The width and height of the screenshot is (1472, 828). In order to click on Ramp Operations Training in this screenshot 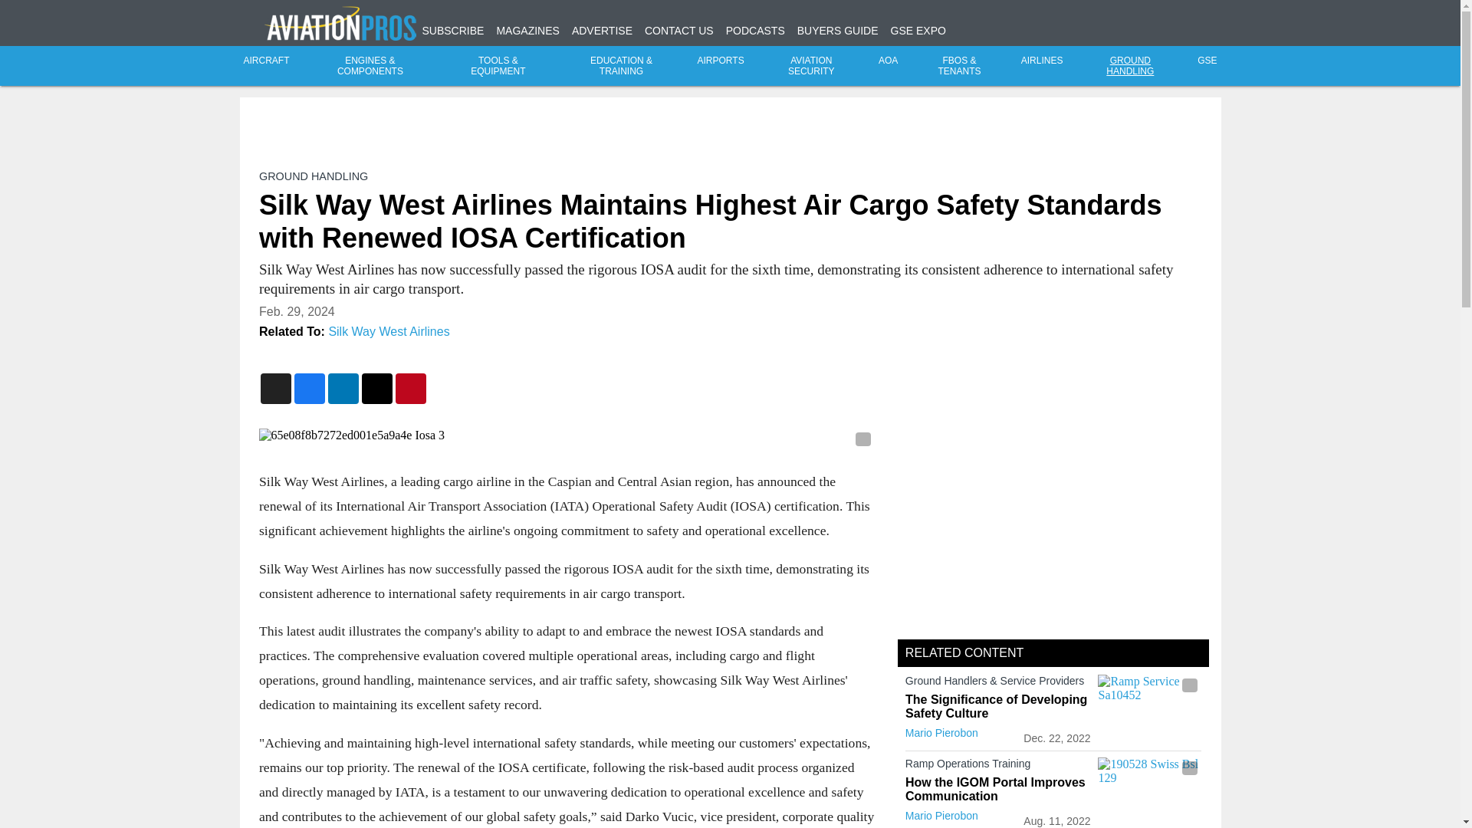, I will do `click(997, 767)`.